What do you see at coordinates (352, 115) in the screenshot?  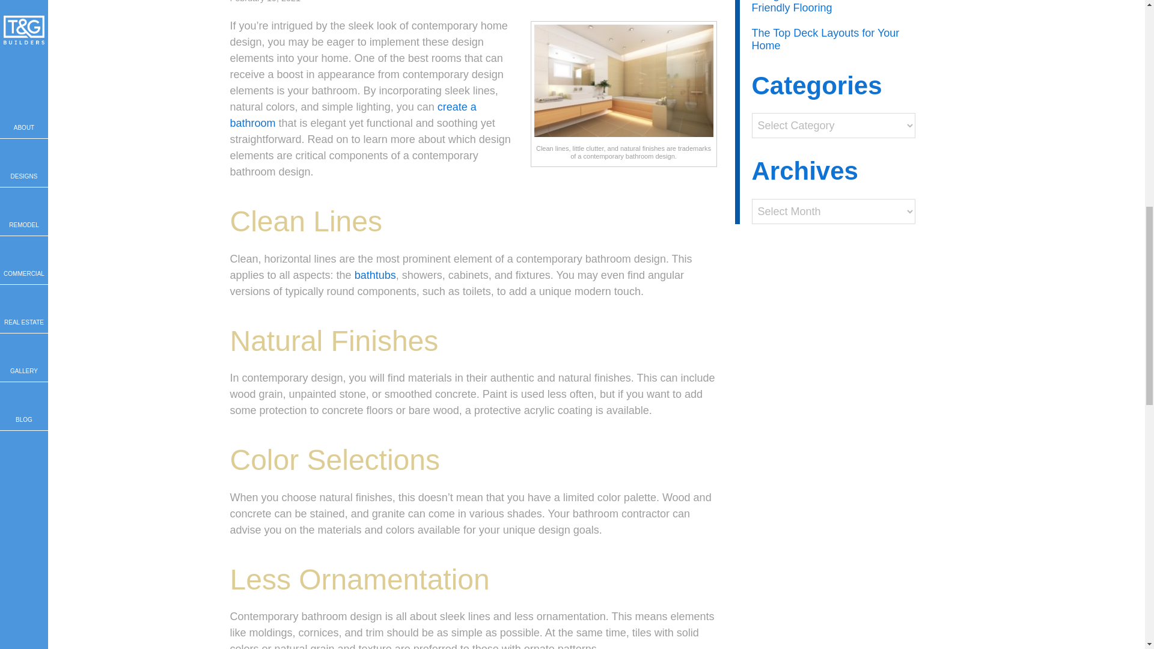 I see `create a bathroom` at bounding box center [352, 115].